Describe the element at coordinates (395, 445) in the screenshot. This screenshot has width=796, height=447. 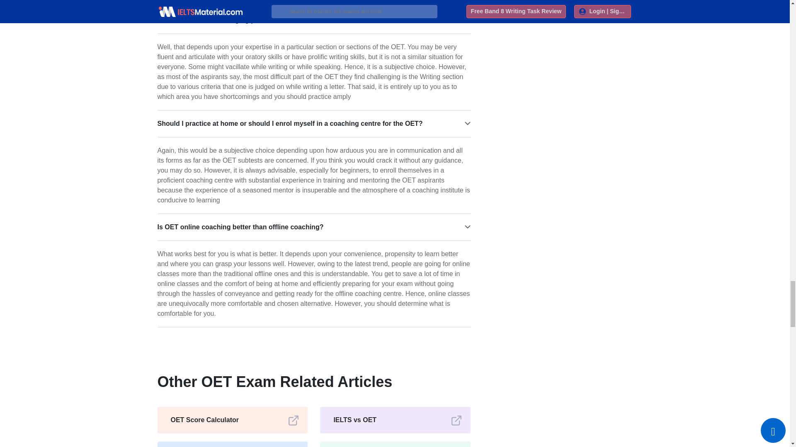
I see `OET Exam Fees` at that location.